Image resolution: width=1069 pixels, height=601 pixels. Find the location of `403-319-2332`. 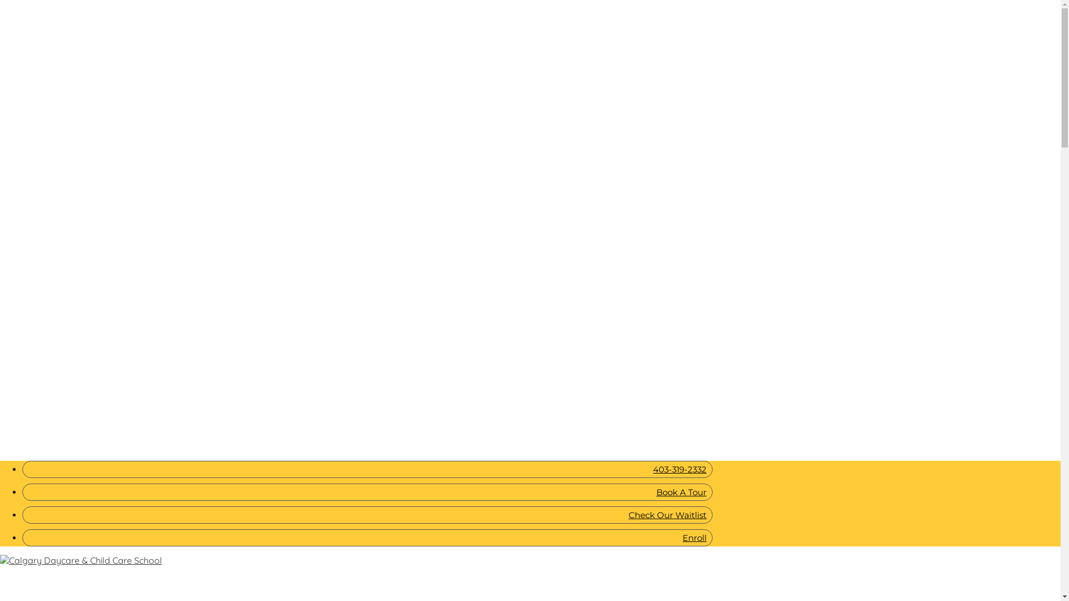

403-319-2332 is located at coordinates (367, 470).